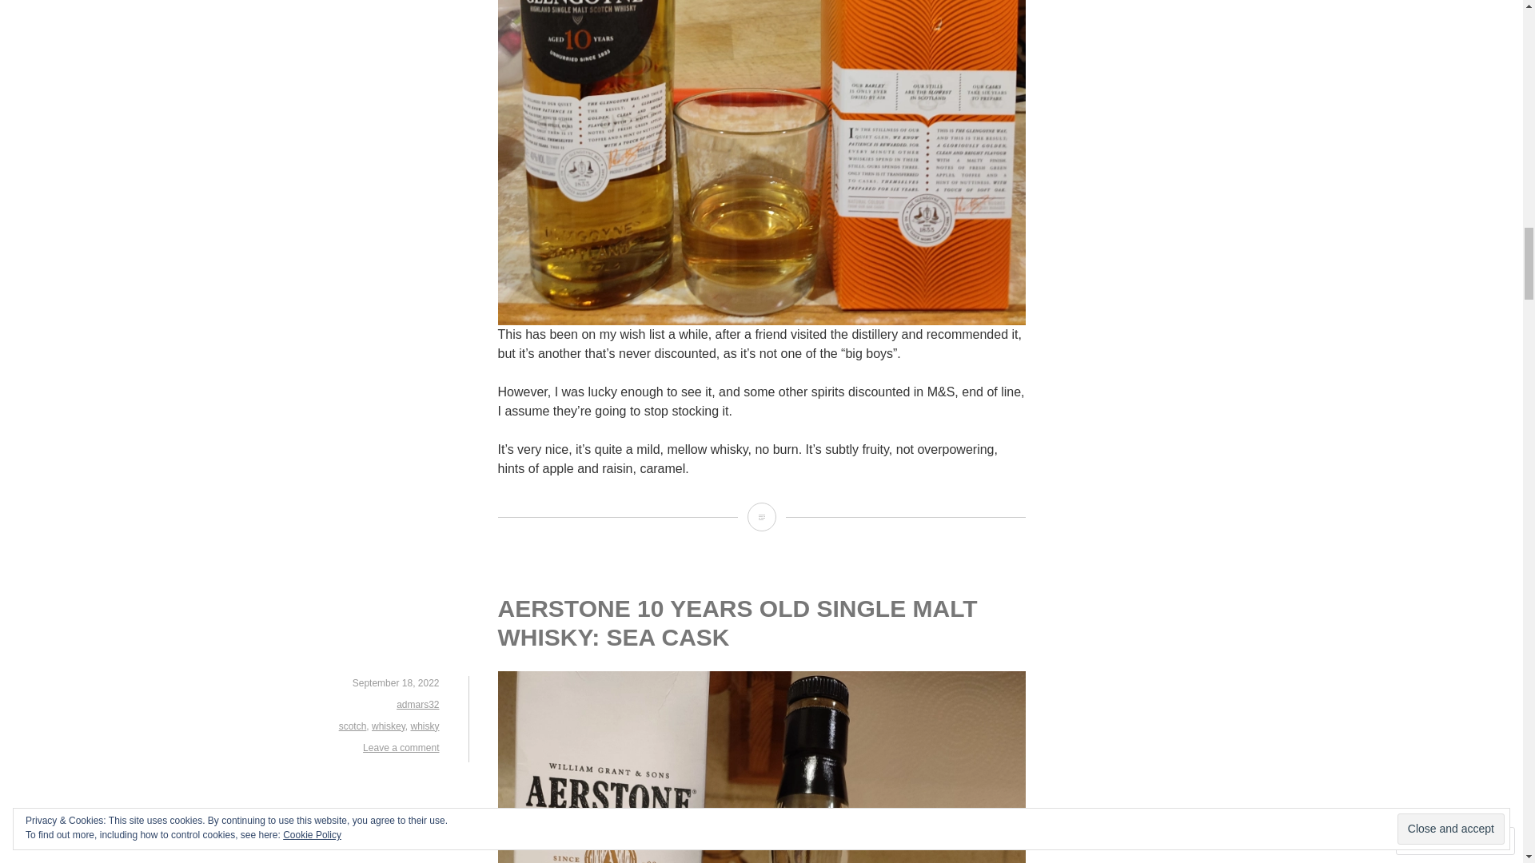 This screenshot has height=863, width=1535. I want to click on scotch, so click(353, 726).